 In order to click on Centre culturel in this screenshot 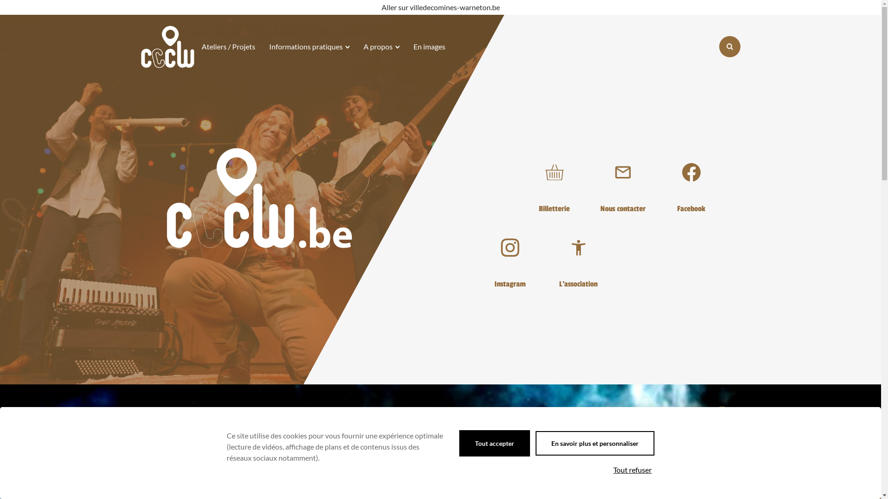, I will do `click(167, 47)`.